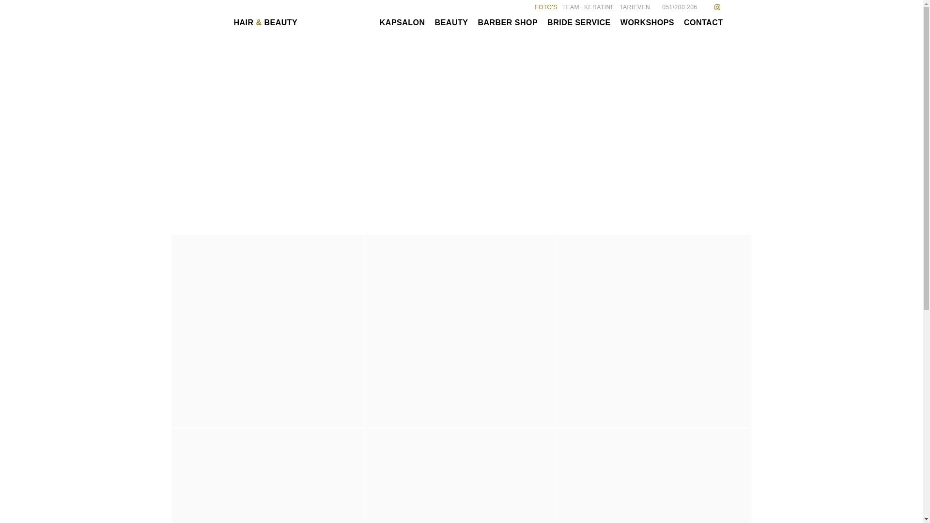  What do you see at coordinates (676, 7) in the screenshot?
I see `051/200 206` at bounding box center [676, 7].